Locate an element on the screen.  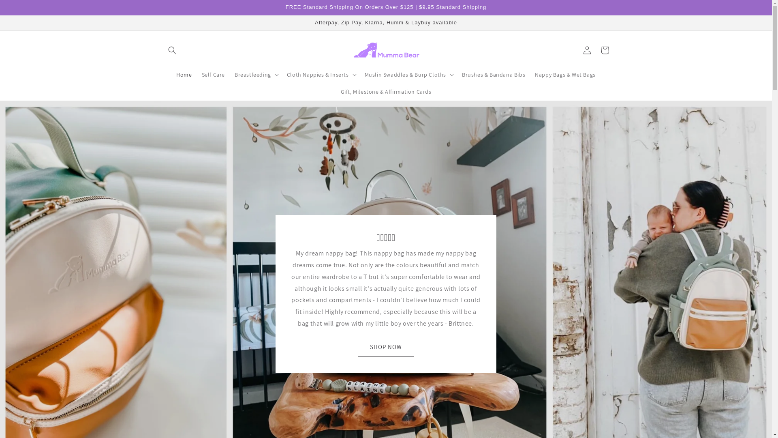
Nappy Bags & Wet Bags is located at coordinates (565, 75).